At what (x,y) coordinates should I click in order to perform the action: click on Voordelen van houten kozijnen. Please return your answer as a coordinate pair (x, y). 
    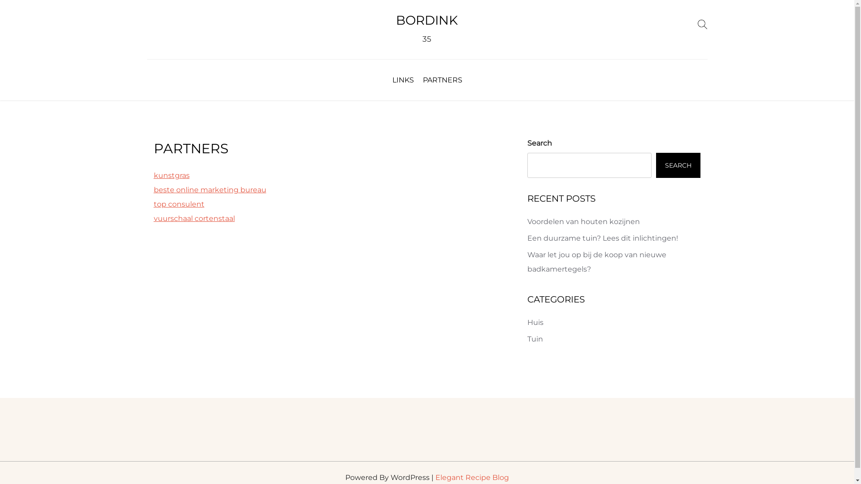
    Looking at the image, I should click on (584, 221).